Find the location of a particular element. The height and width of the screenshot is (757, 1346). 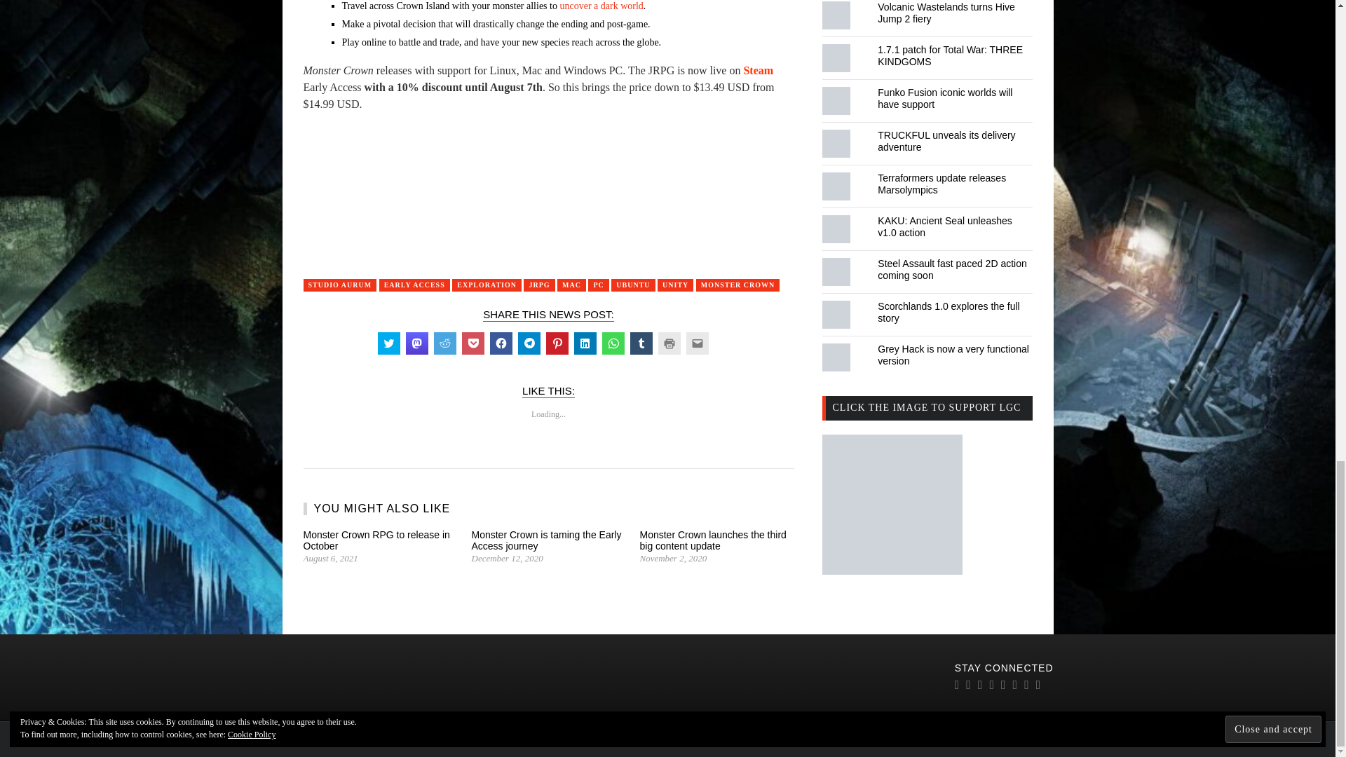

MONSTER CROWN is located at coordinates (737, 285).